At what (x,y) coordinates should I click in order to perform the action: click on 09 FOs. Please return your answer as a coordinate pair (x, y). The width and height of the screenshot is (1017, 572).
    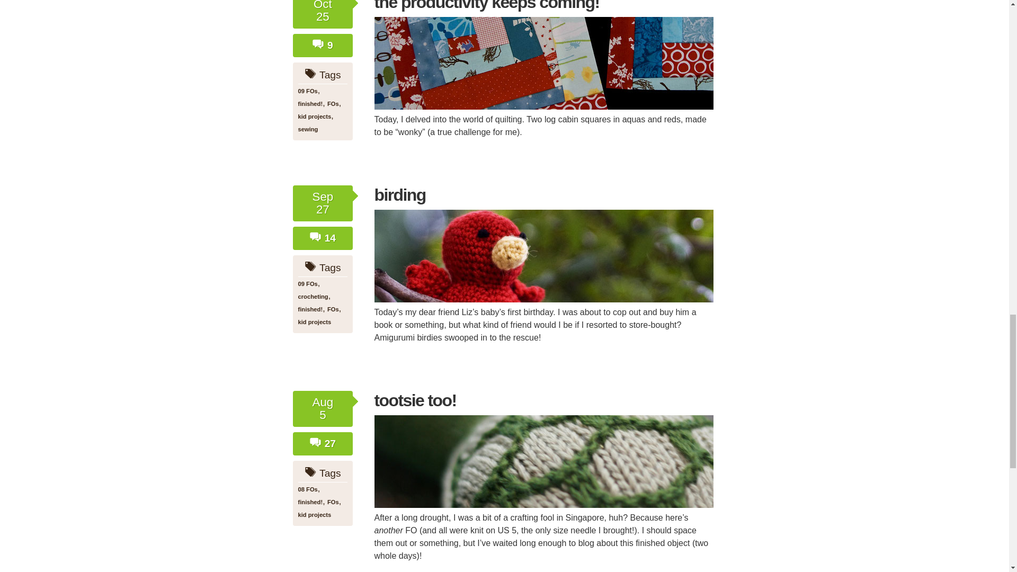
    Looking at the image, I should click on (307, 284).